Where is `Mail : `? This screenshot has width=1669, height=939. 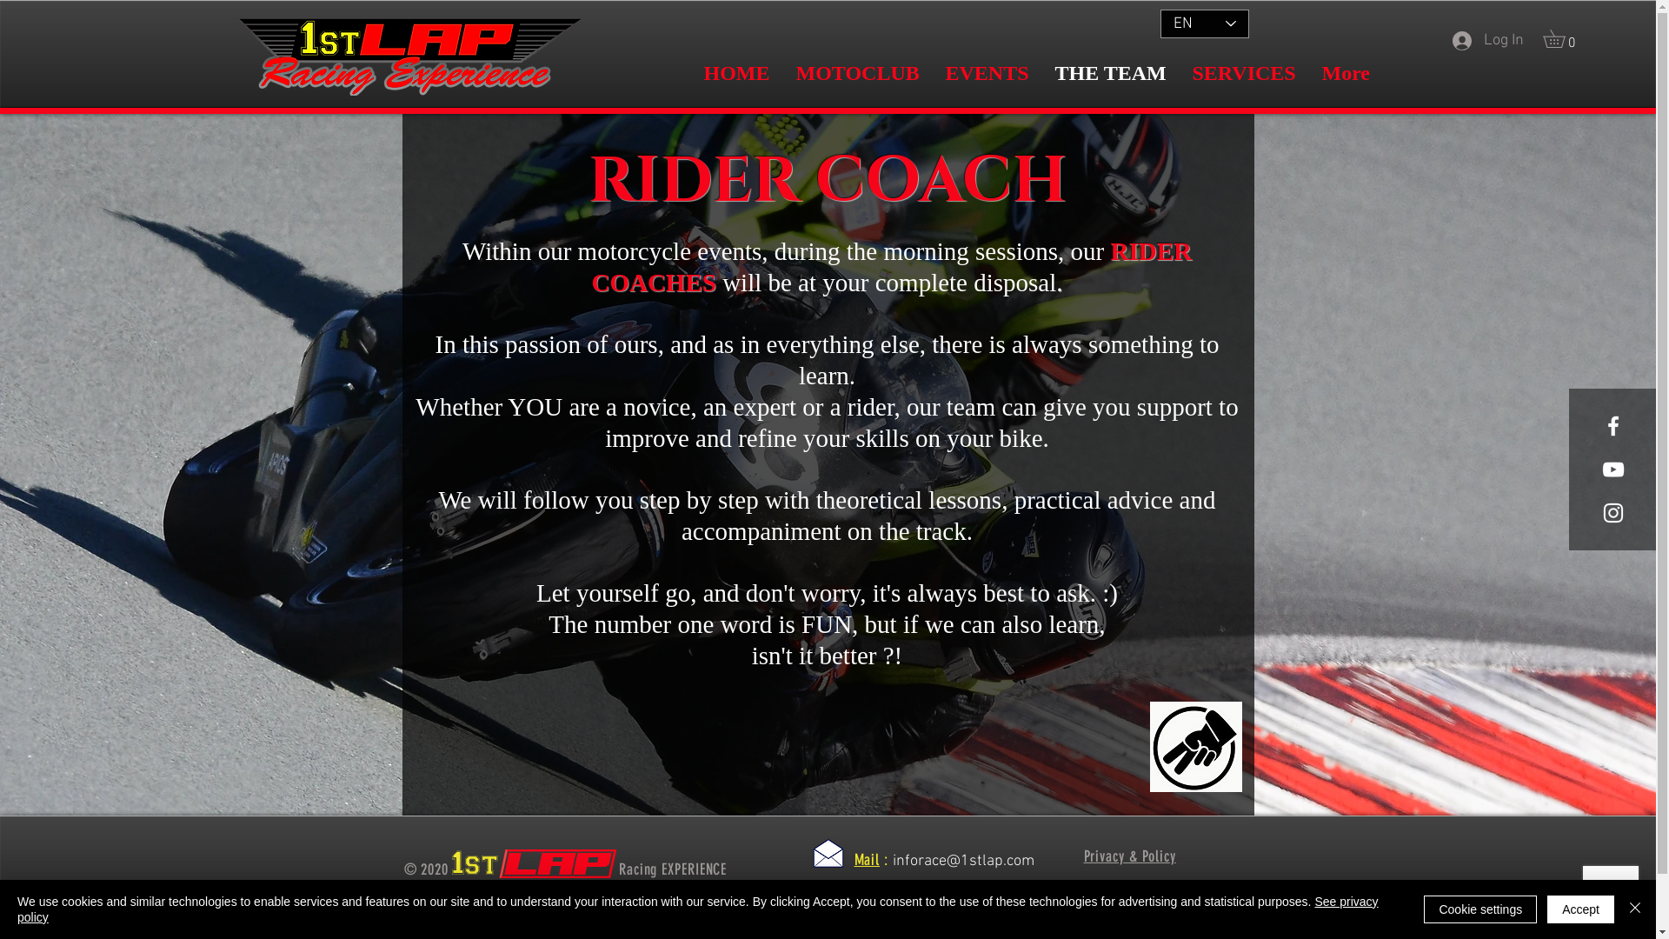 Mail :  is located at coordinates (873, 861).